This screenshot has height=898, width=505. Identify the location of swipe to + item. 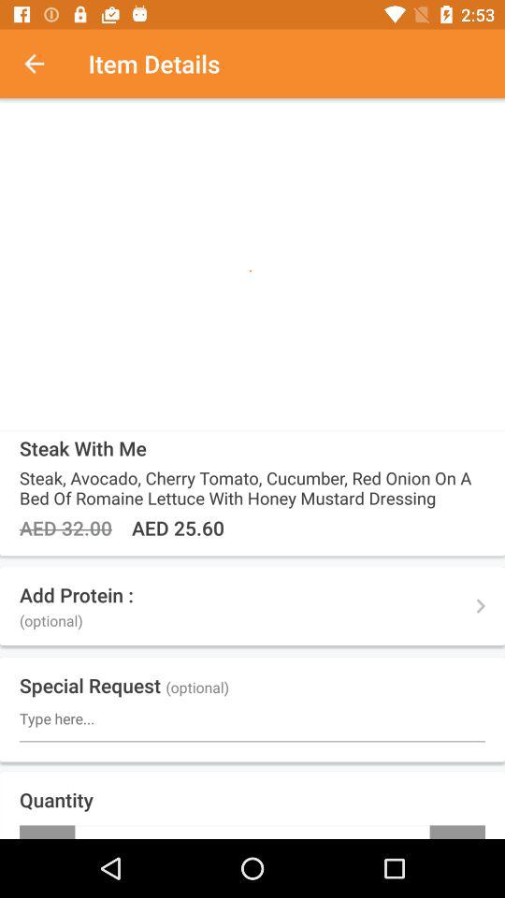
(457, 832).